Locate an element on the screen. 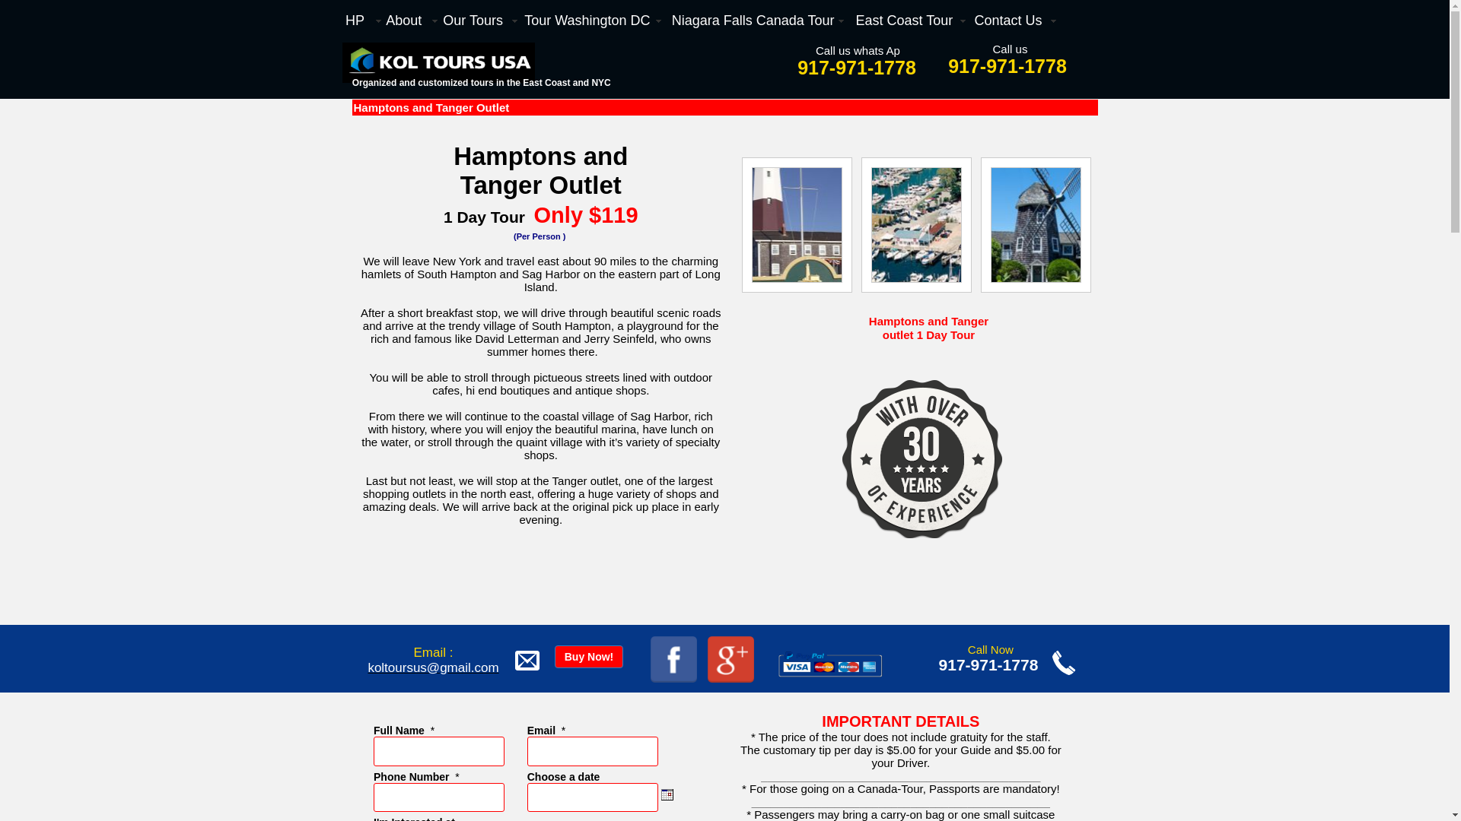  Organized and customized tours in the East Coast and NYC is located at coordinates (482, 88).